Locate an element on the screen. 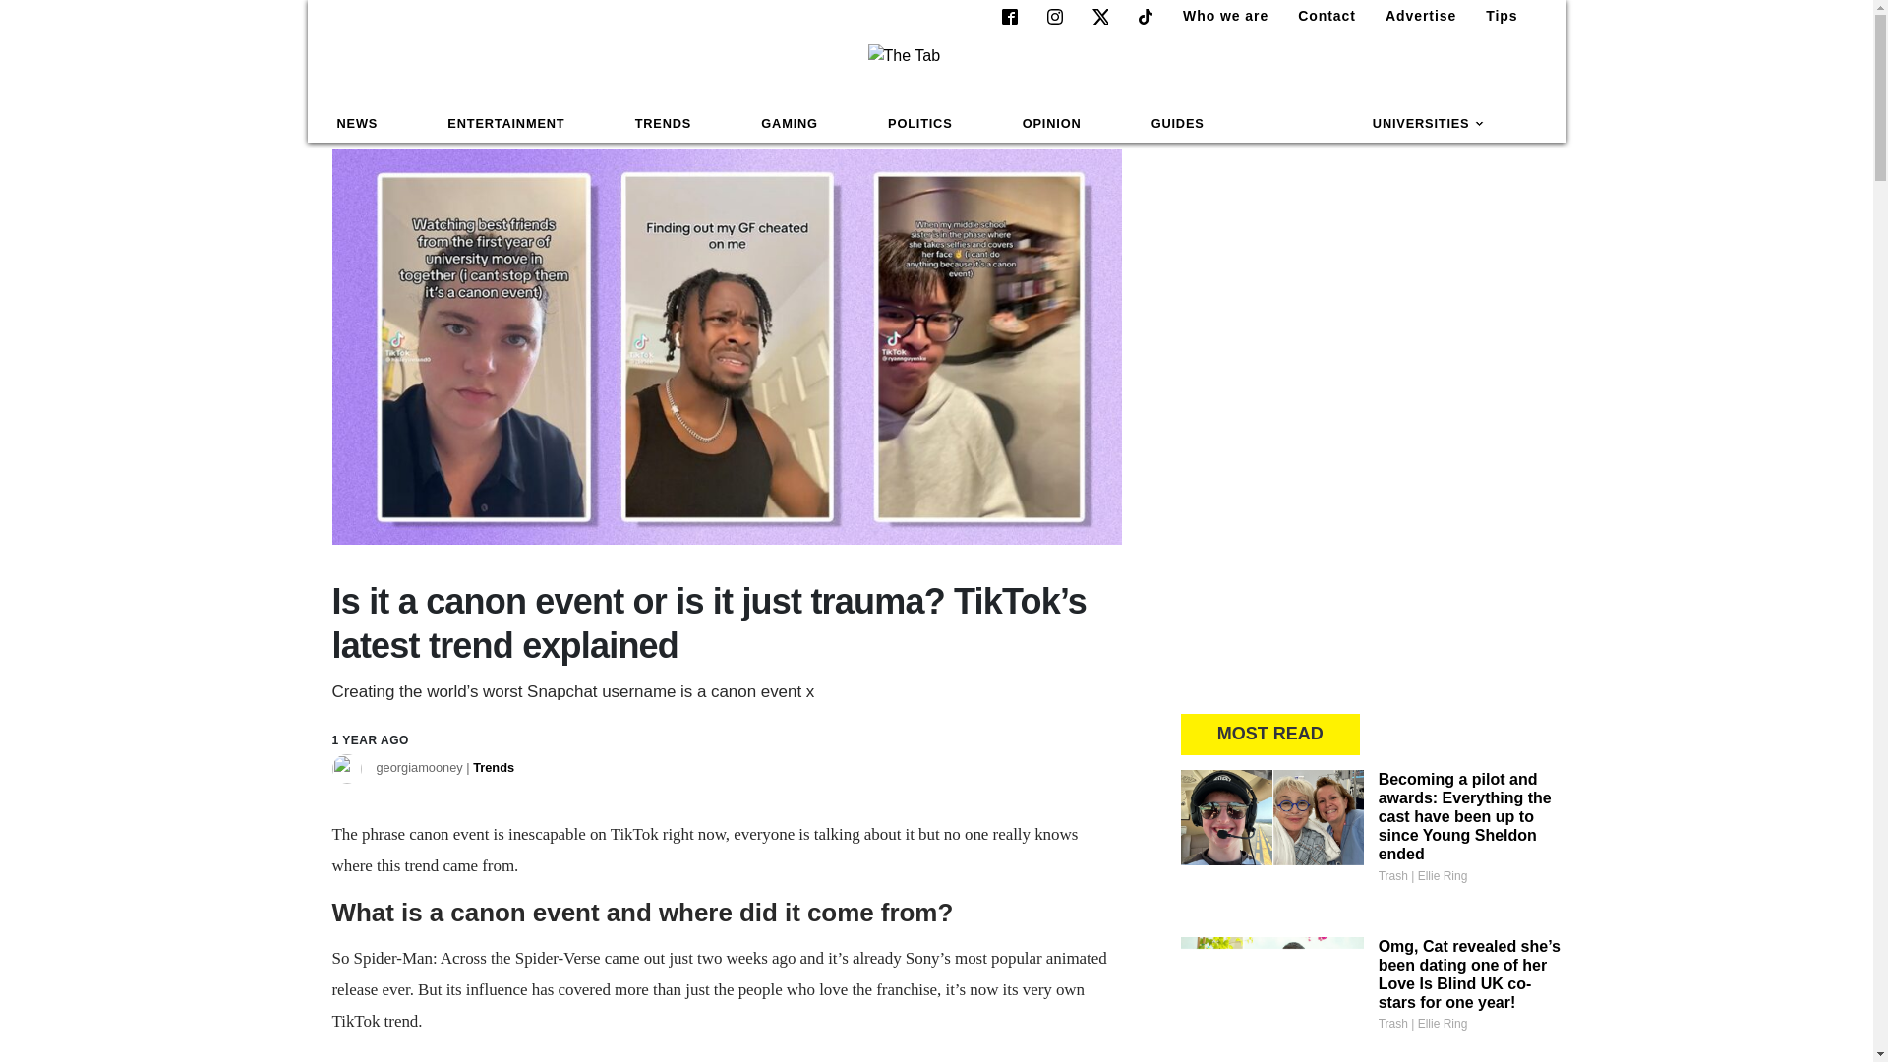 The width and height of the screenshot is (1888, 1062). Posts by georgiamooney is located at coordinates (444, 769).